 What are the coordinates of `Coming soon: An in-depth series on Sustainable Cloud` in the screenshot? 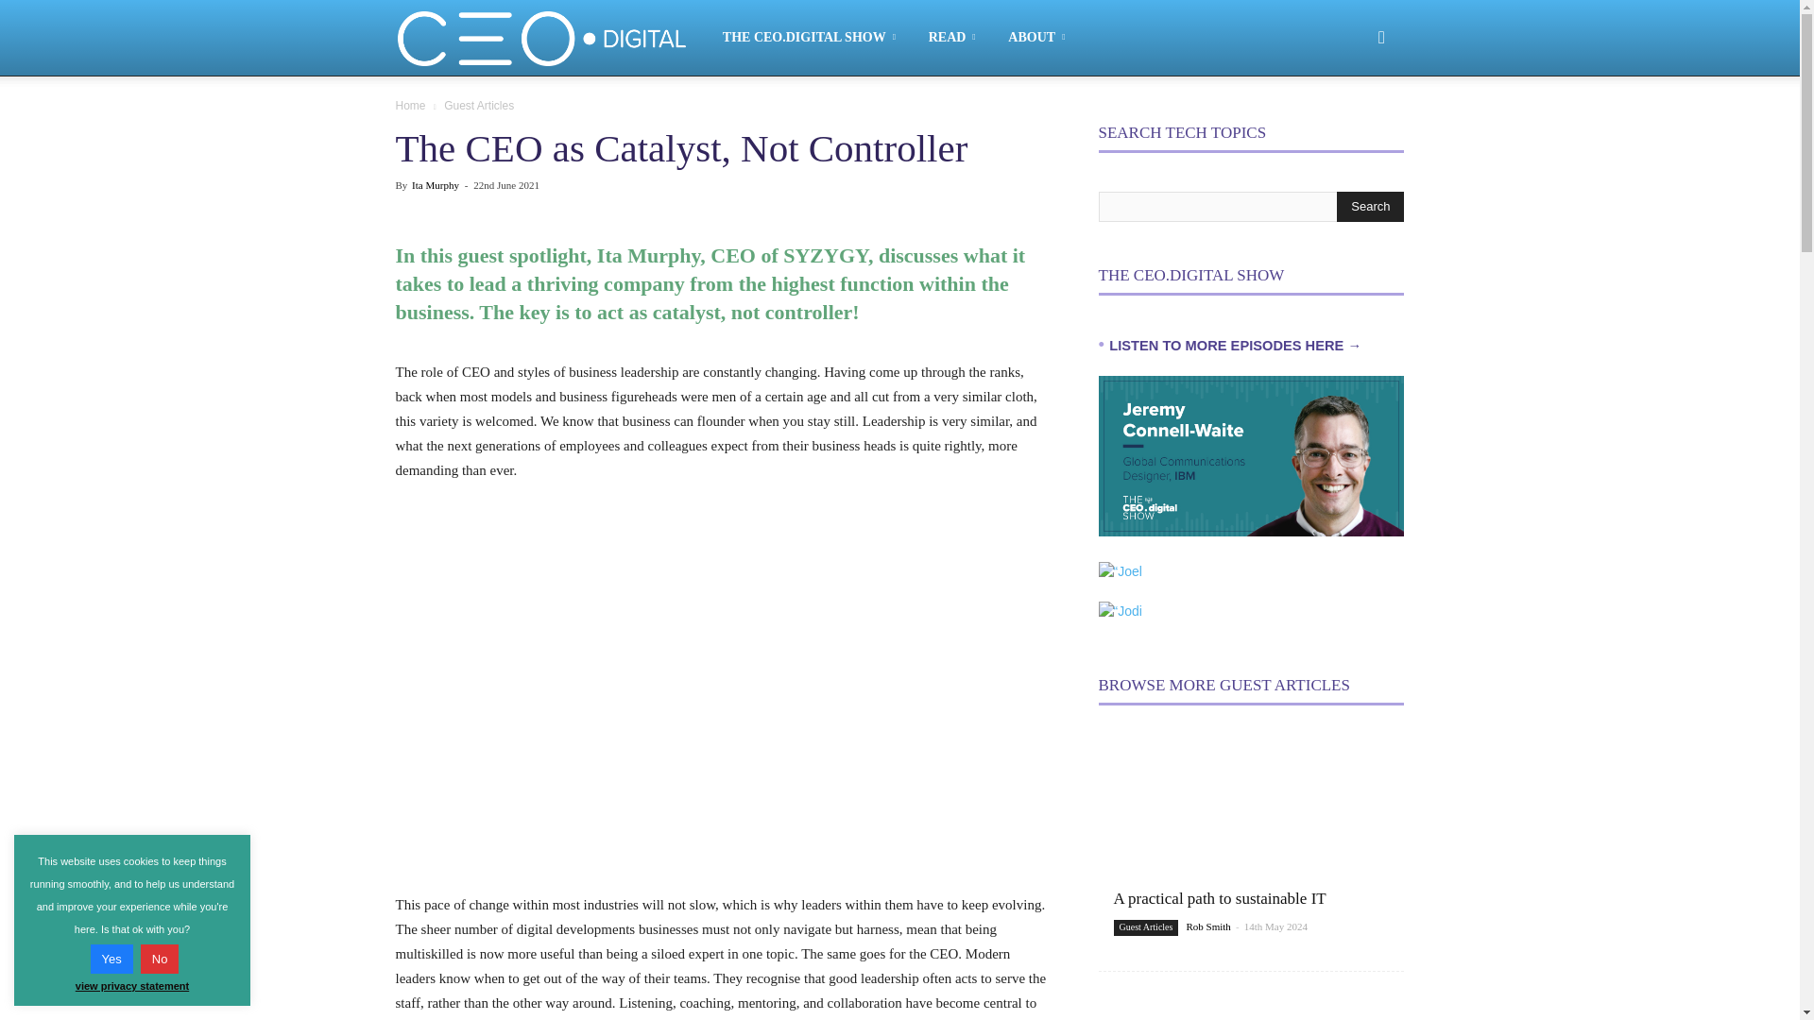 It's located at (1251, 1008).